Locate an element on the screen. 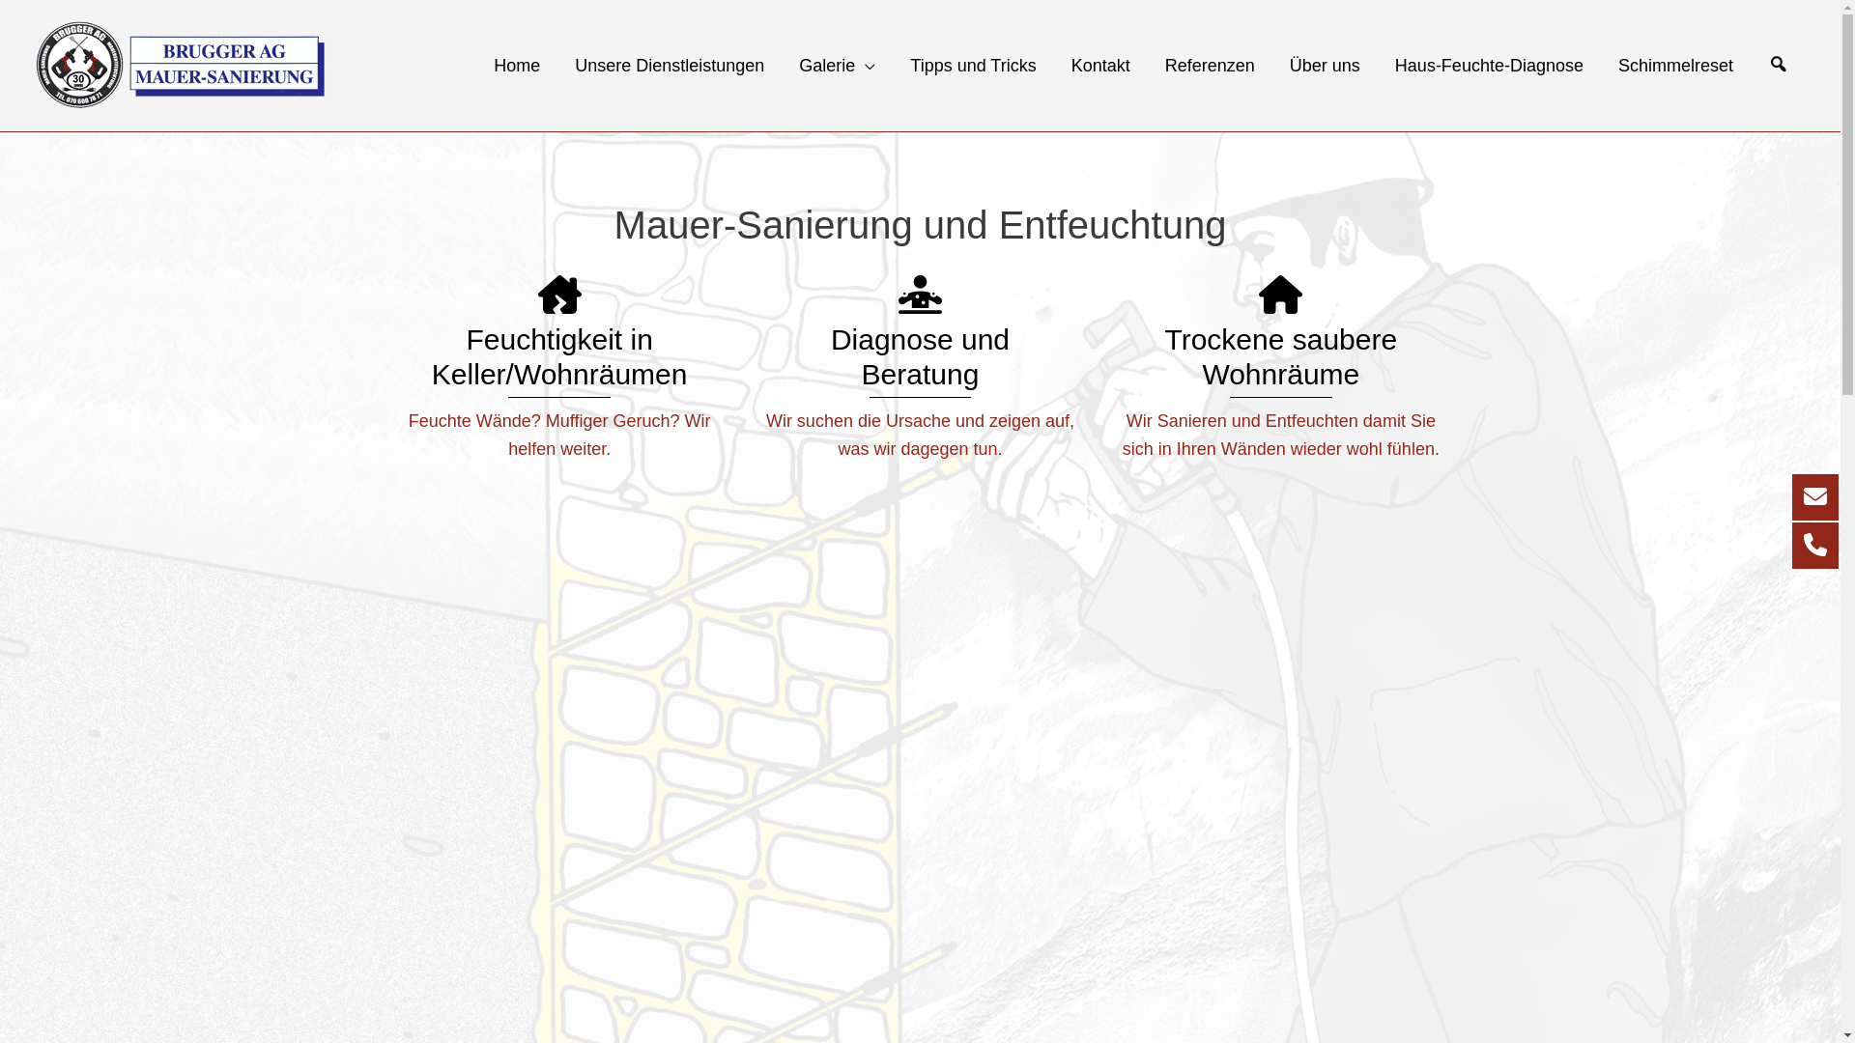 The height and width of the screenshot is (1043, 1855). Home is located at coordinates (517, 66).